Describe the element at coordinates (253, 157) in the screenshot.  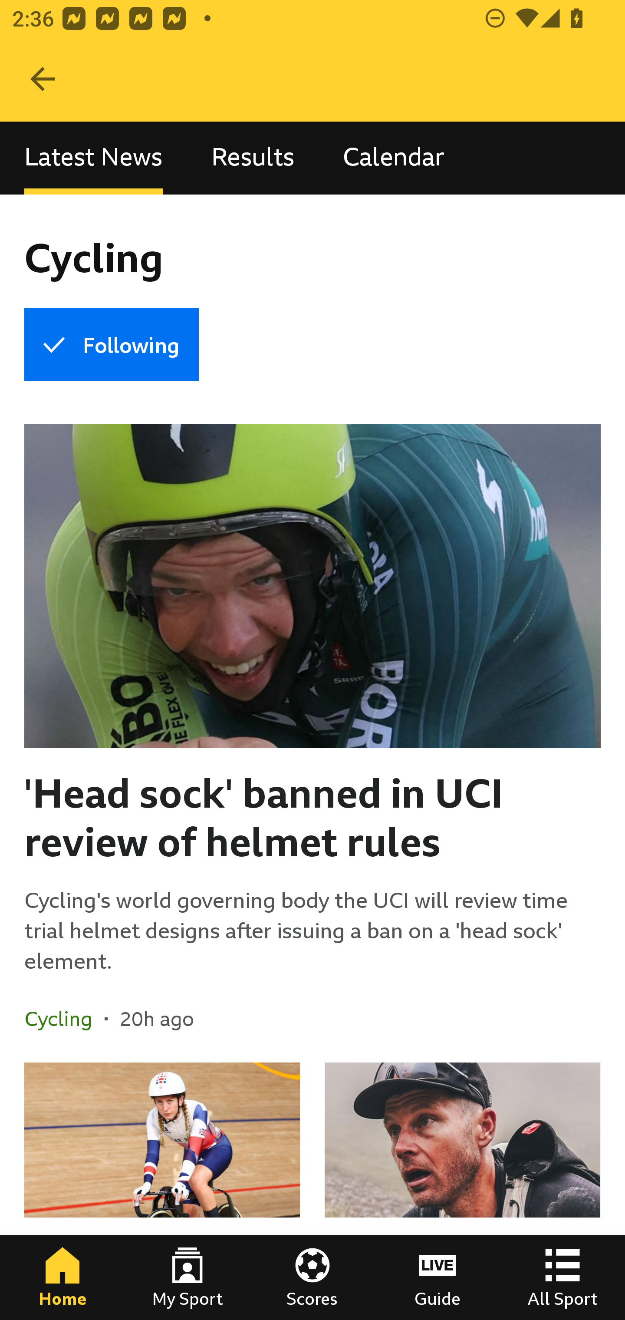
I see `Results` at that location.